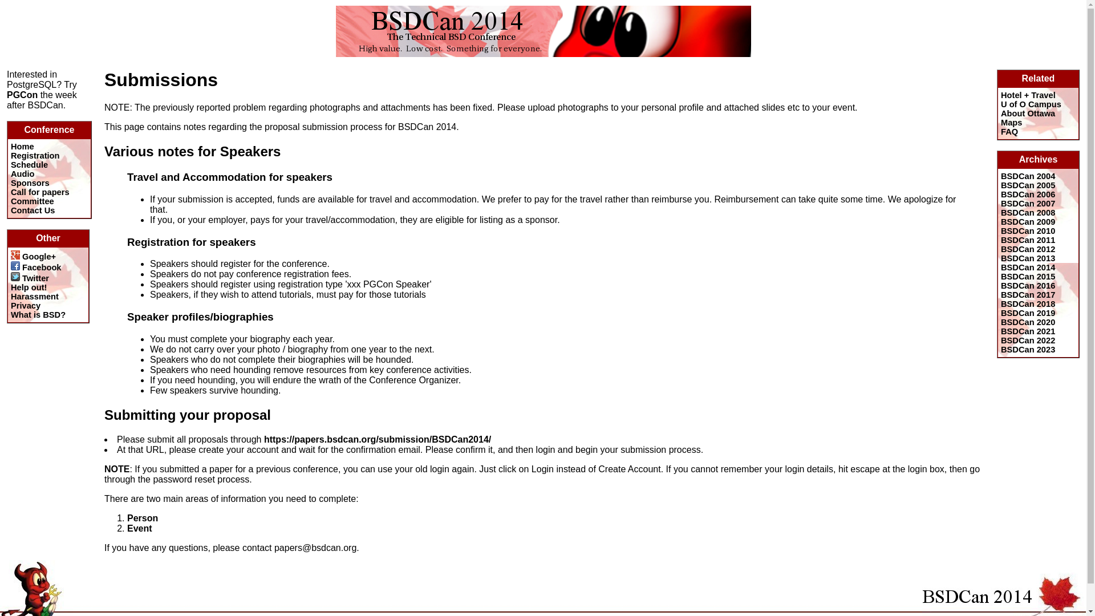 This screenshot has height=616, width=1095. What do you see at coordinates (40, 192) in the screenshot?
I see `Call for papers` at bounding box center [40, 192].